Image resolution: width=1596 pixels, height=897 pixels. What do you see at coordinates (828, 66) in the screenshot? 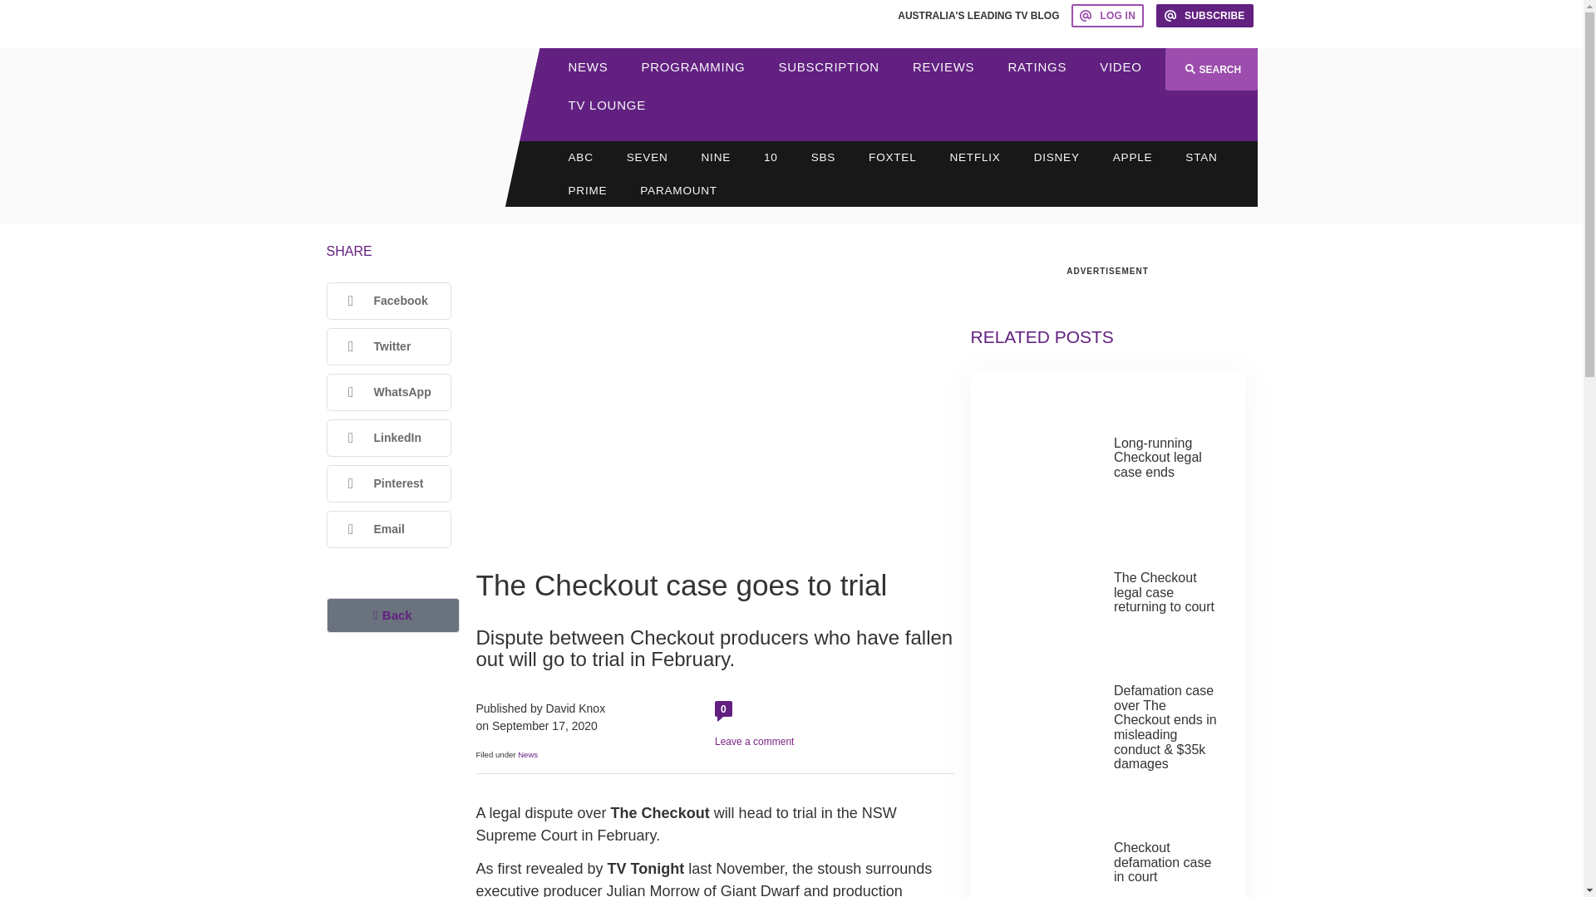
I see `SUBSCRIPTION` at bounding box center [828, 66].